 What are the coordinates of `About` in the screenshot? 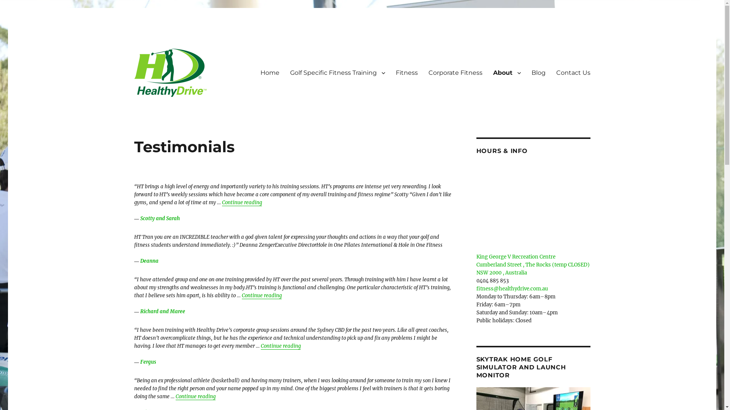 It's located at (506, 73).